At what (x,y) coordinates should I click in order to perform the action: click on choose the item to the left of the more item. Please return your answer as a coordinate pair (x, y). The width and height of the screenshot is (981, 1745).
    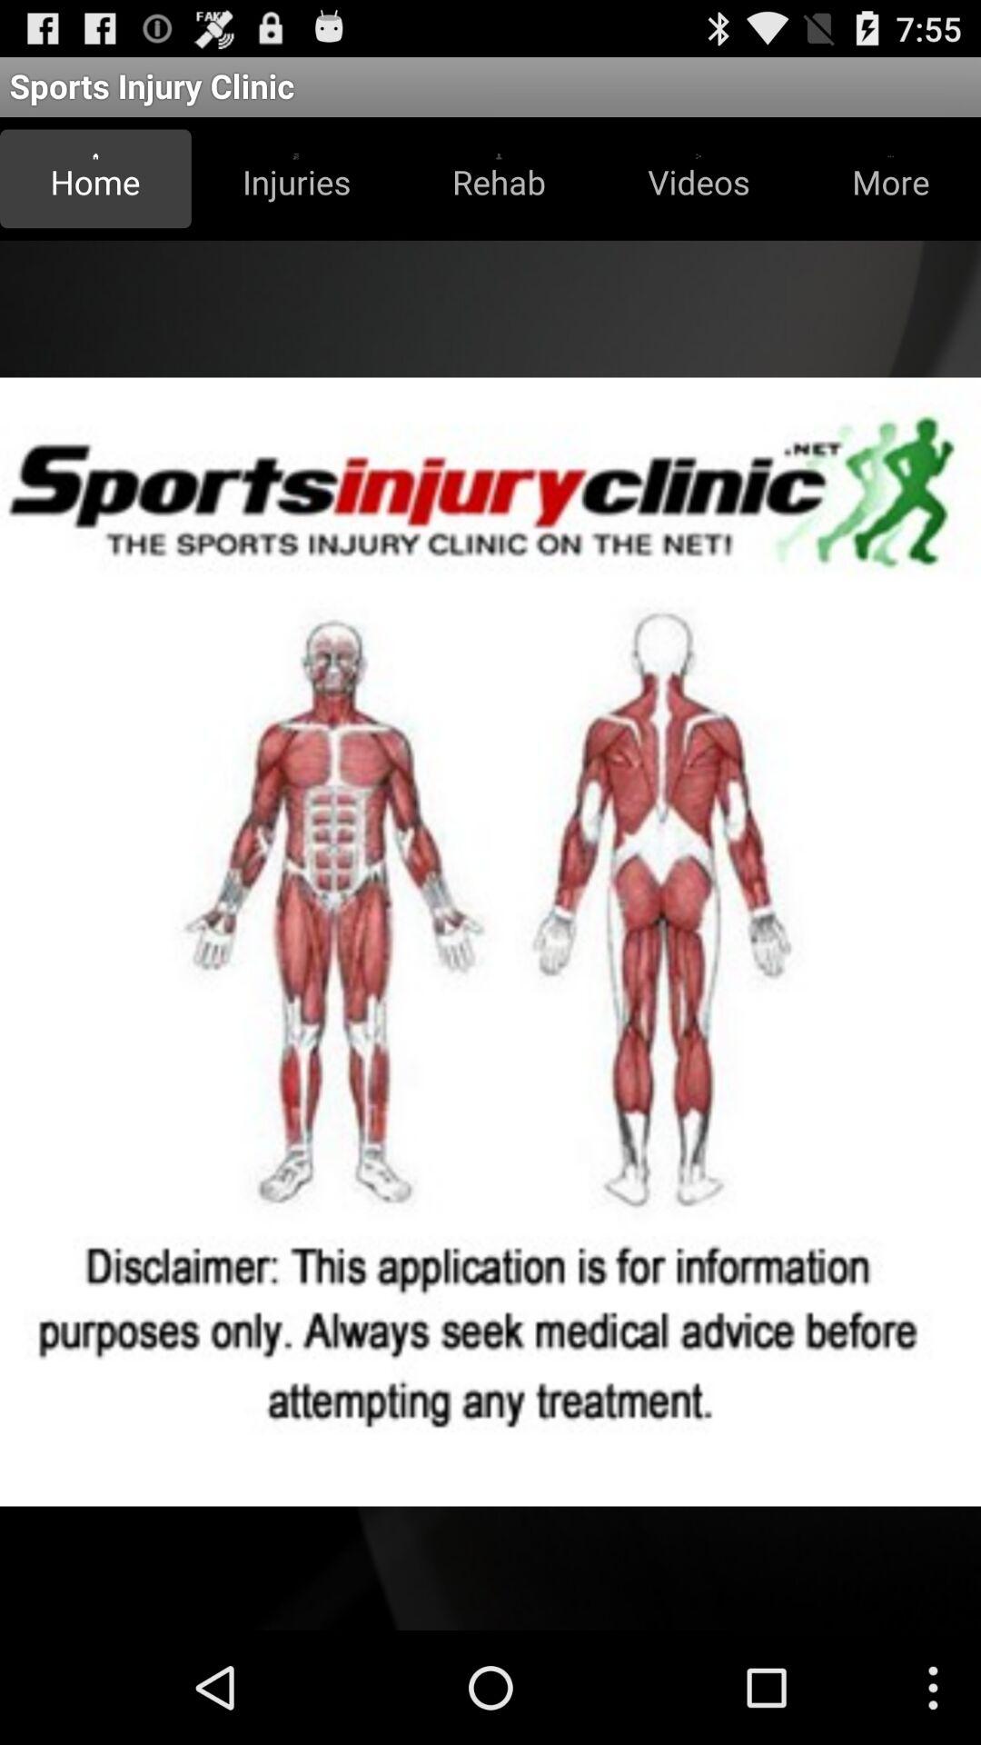
    Looking at the image, I should click on (699, 178).